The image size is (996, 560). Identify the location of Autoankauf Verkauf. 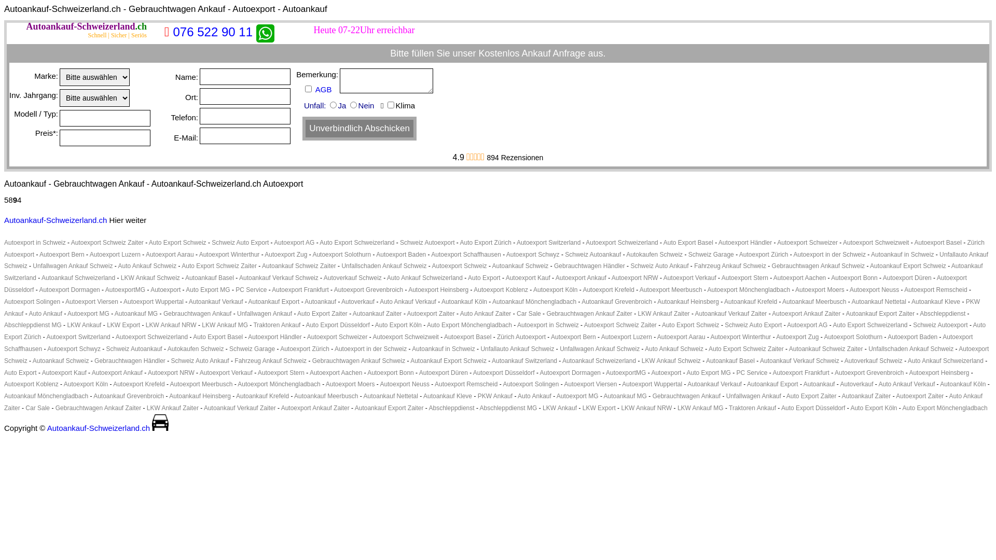
(715, 384).